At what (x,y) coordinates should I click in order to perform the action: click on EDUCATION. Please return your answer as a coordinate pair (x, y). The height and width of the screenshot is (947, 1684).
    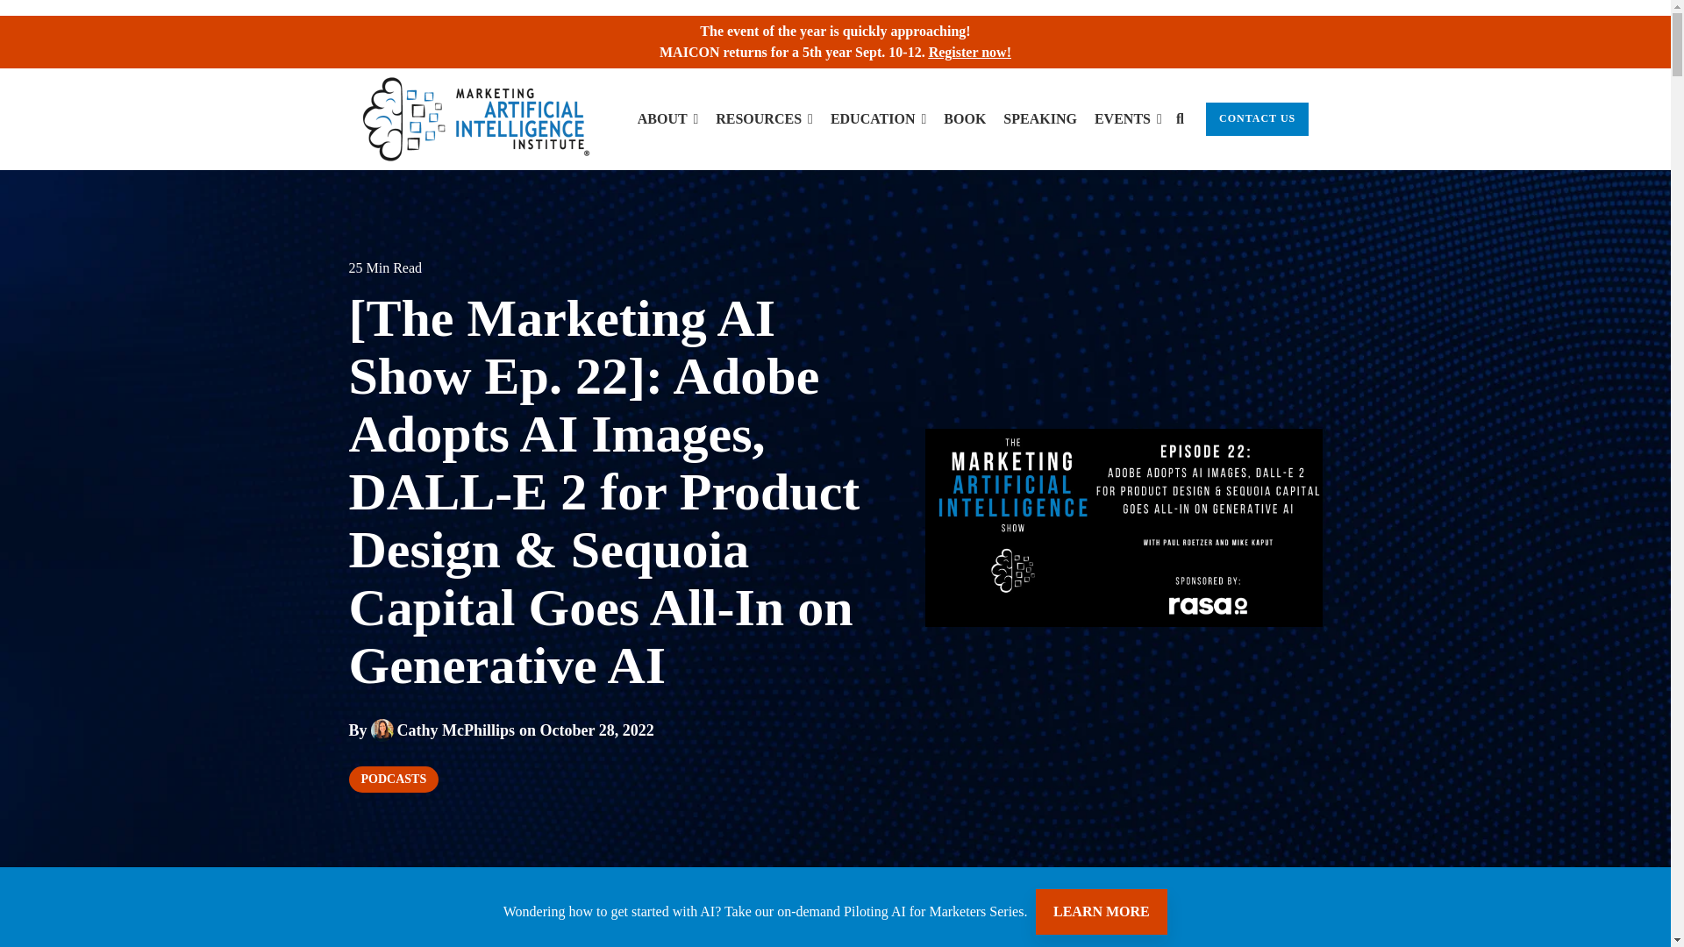
    Looking at the image, I should click on (878, 119).